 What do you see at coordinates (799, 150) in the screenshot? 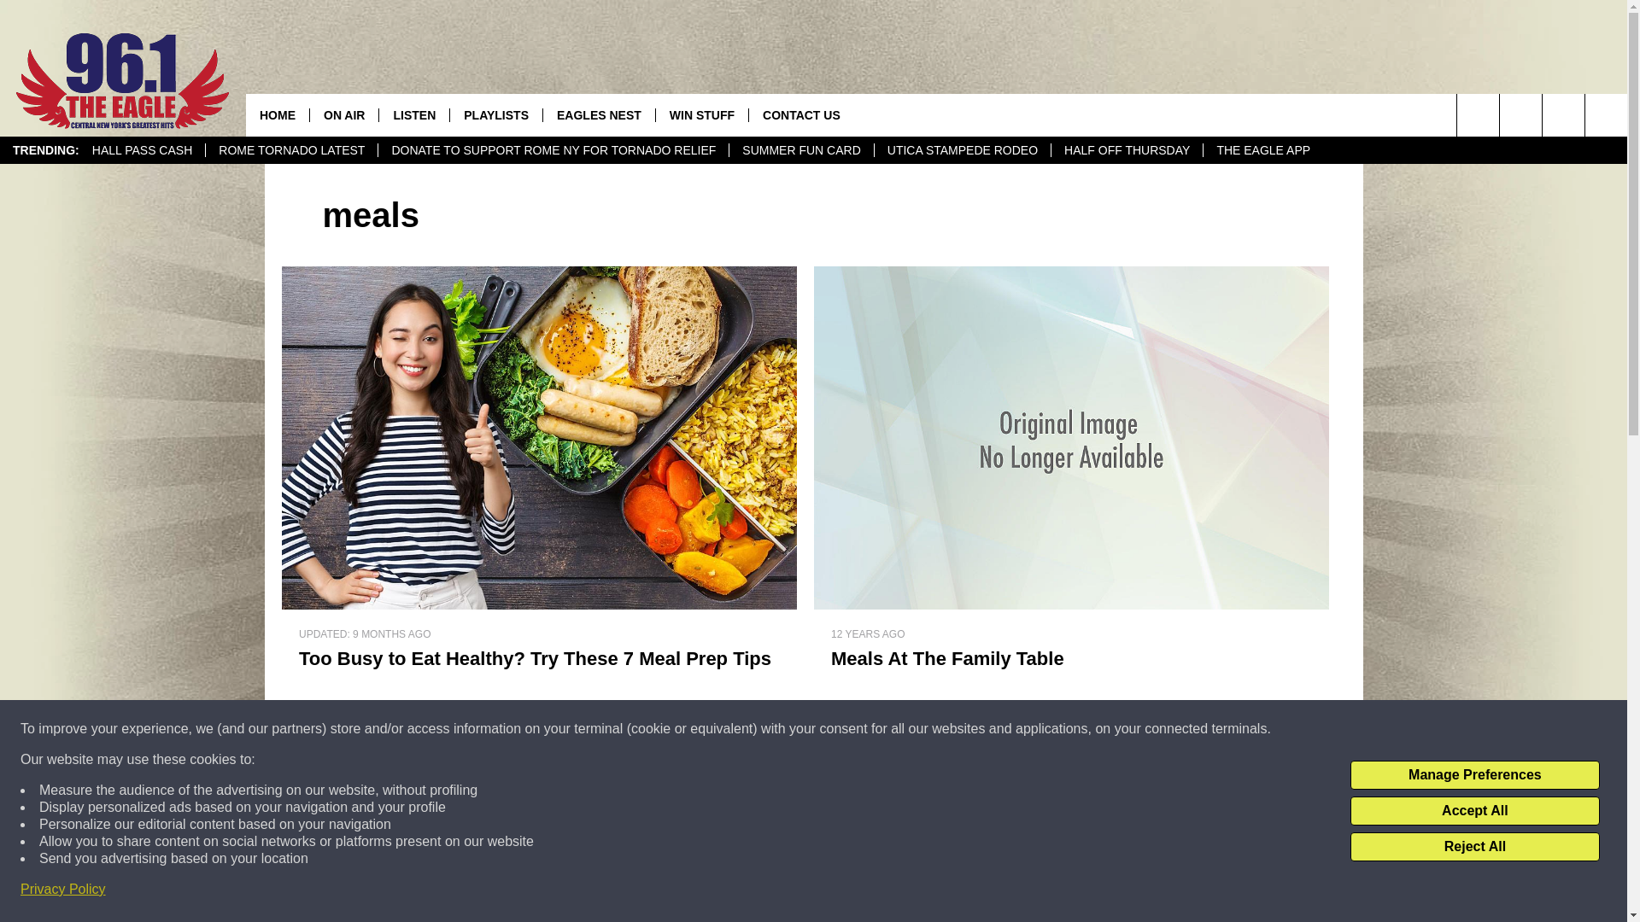
I see `SUMMER FUN CARD` at bounding box center [799, 150].